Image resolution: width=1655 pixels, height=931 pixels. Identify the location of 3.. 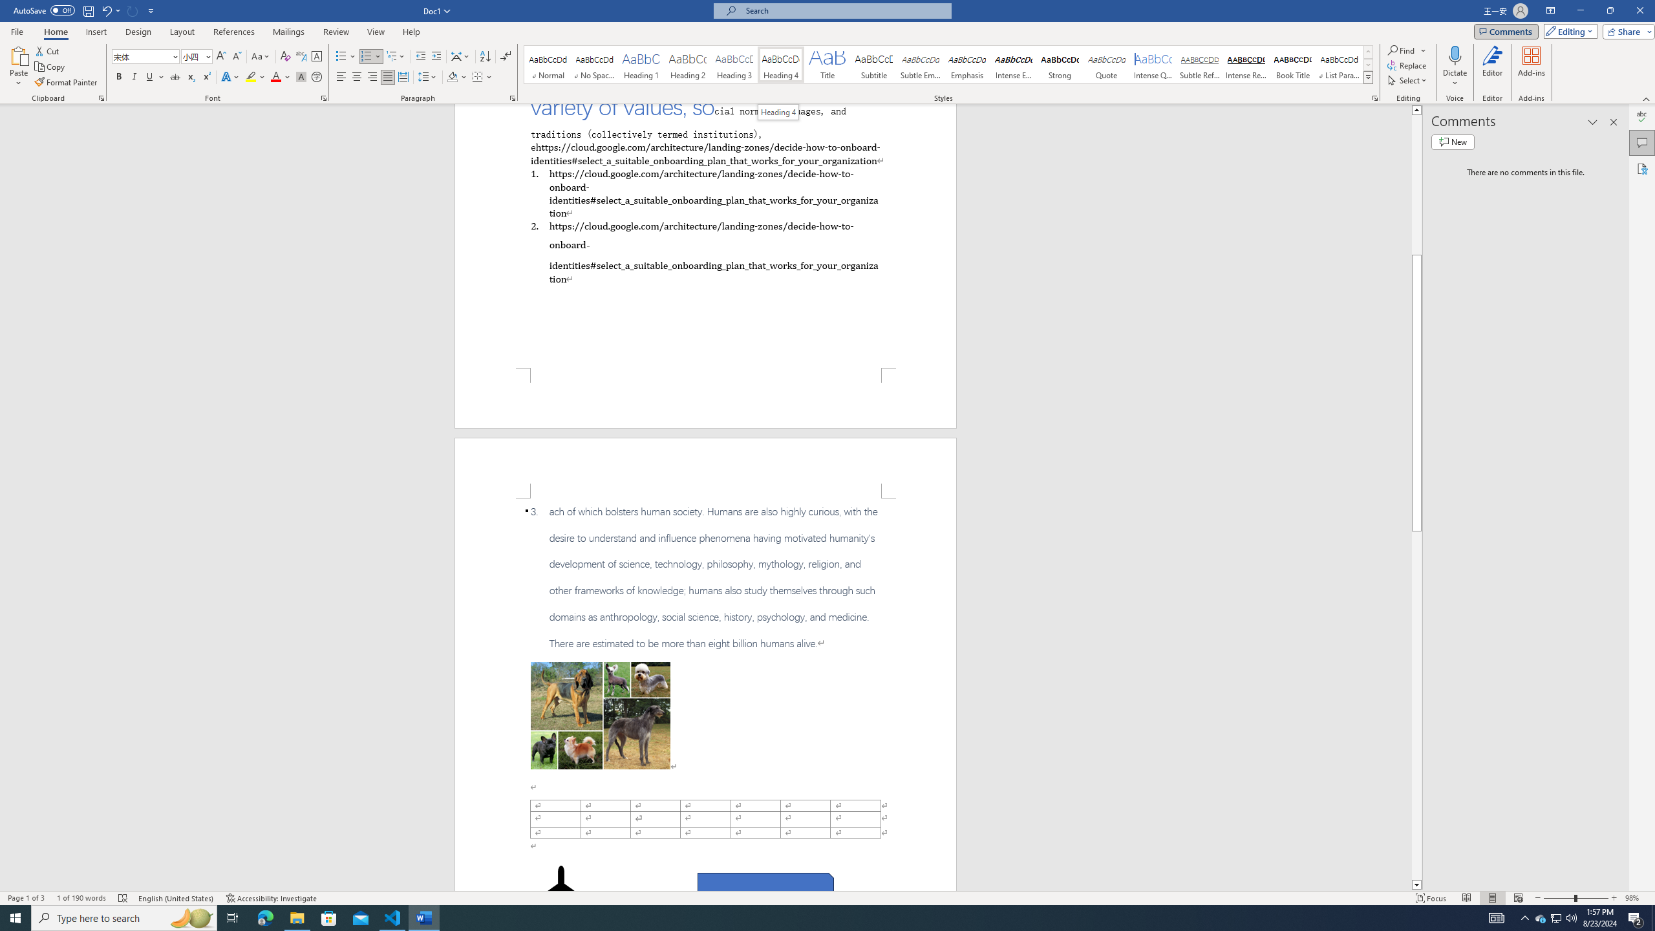
(705, 577).